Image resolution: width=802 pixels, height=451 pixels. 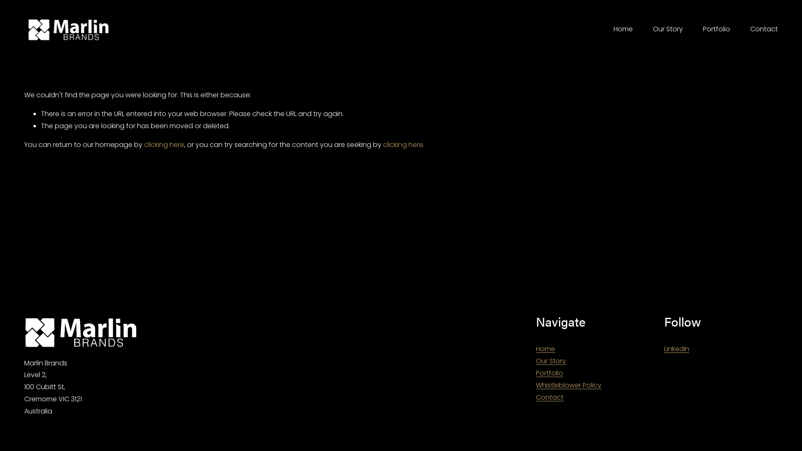 What do you see at coordinates (403, 144) in the screenshot?
I see `clicking here` at bounding box center [403, 144].